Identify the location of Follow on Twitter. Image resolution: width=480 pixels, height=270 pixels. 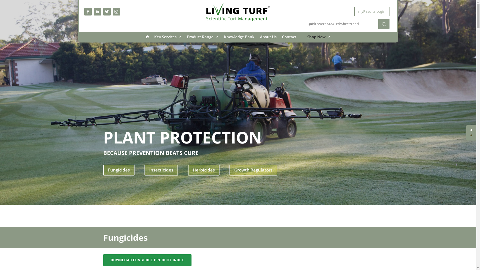
(107, 12).